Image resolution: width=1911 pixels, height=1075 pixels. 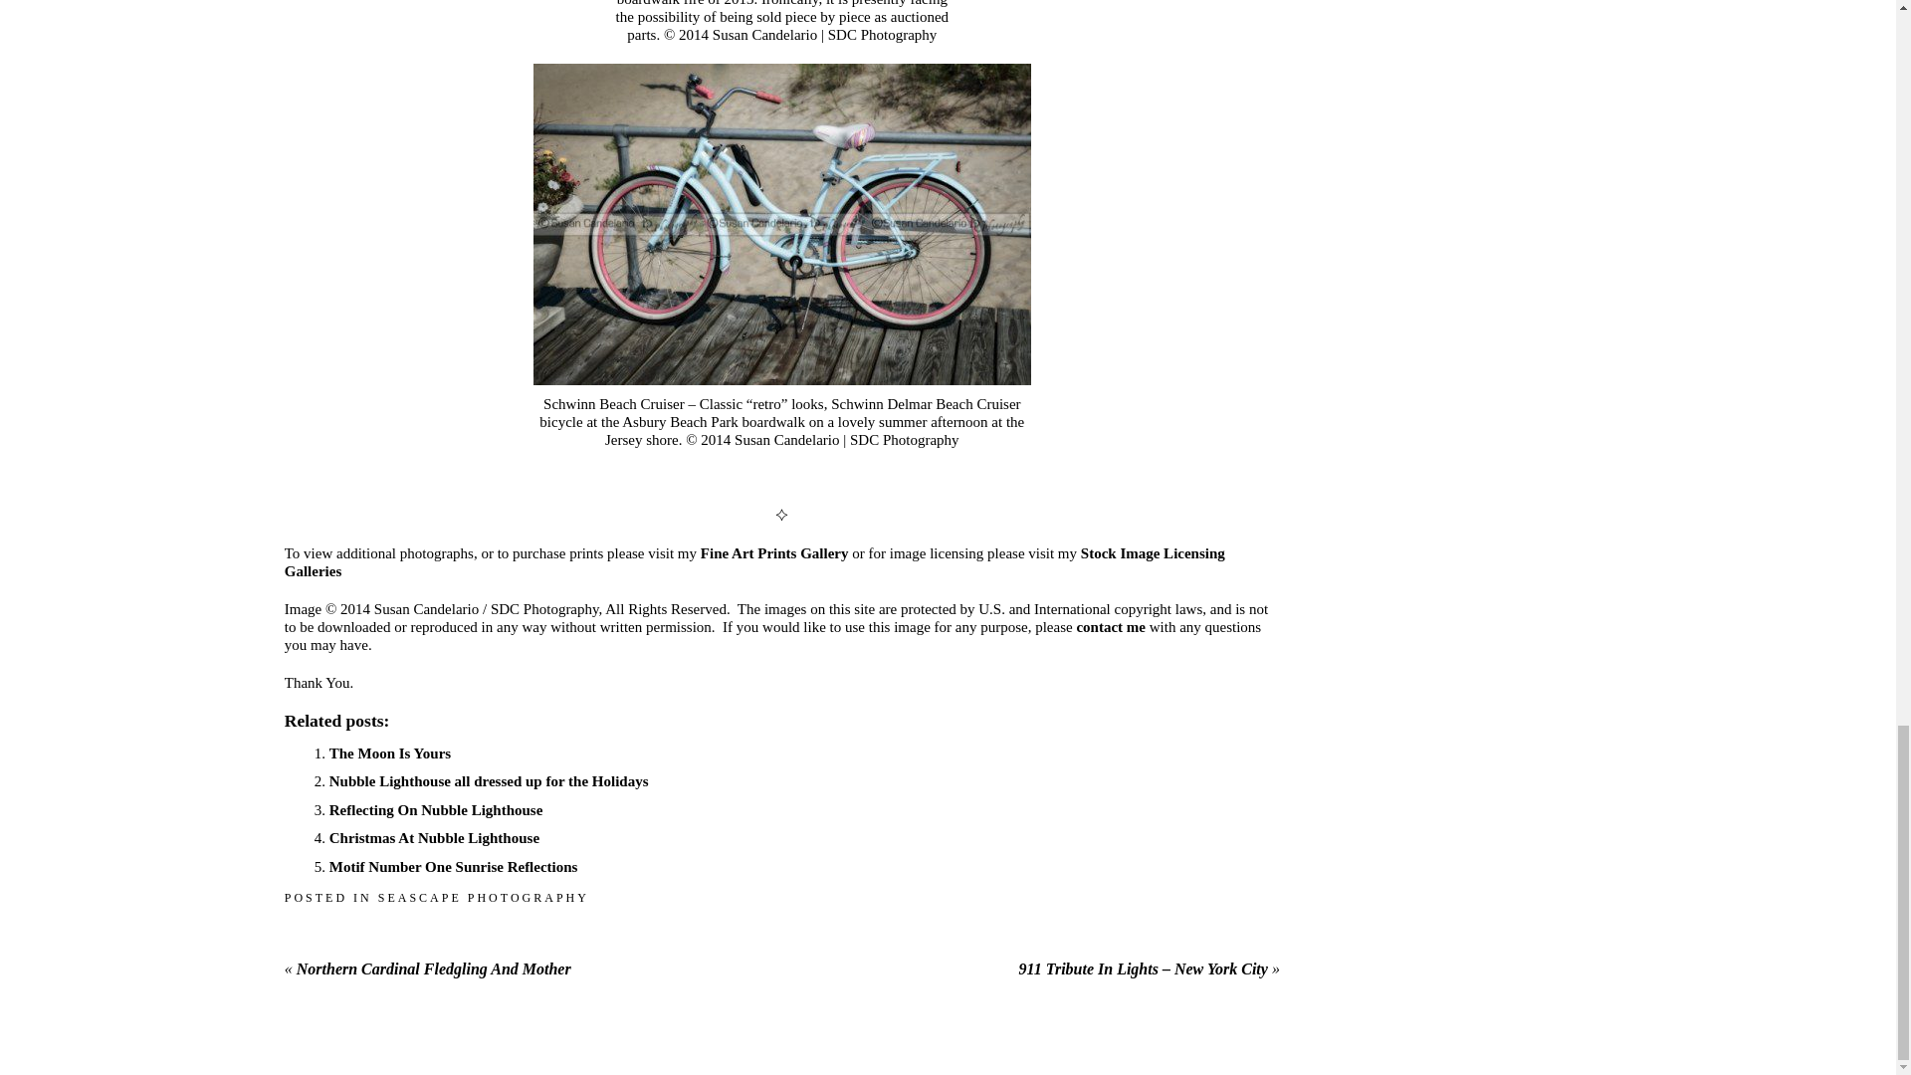 What do you see at coordinates (436, 809) in the screenshot?
I see `Reflecting On Nubble Lighthouse` at bounding box center [436, 809].